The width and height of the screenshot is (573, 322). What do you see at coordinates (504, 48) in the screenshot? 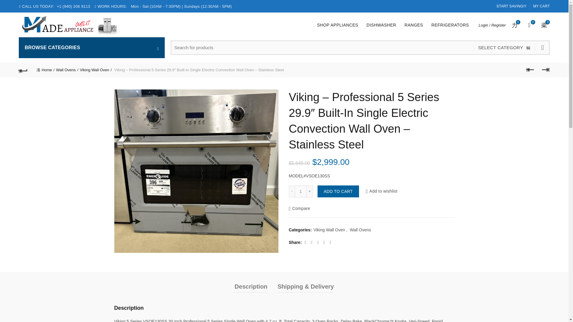
I see `0` at bounding box center [504, 48].